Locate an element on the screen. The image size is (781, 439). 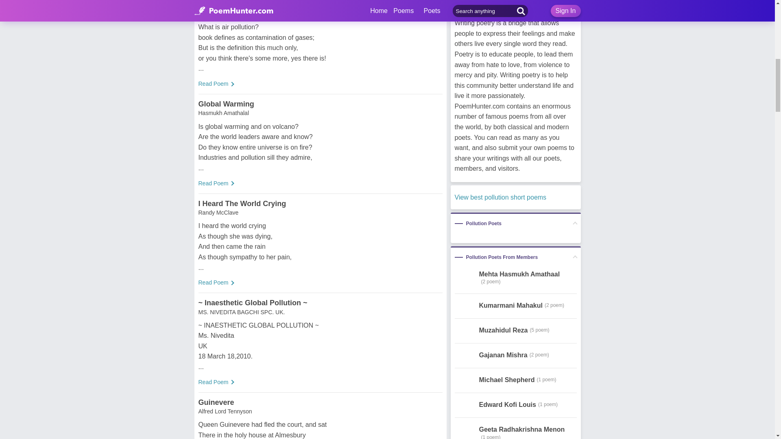
Read Poem is located at coordinates (213, 282).